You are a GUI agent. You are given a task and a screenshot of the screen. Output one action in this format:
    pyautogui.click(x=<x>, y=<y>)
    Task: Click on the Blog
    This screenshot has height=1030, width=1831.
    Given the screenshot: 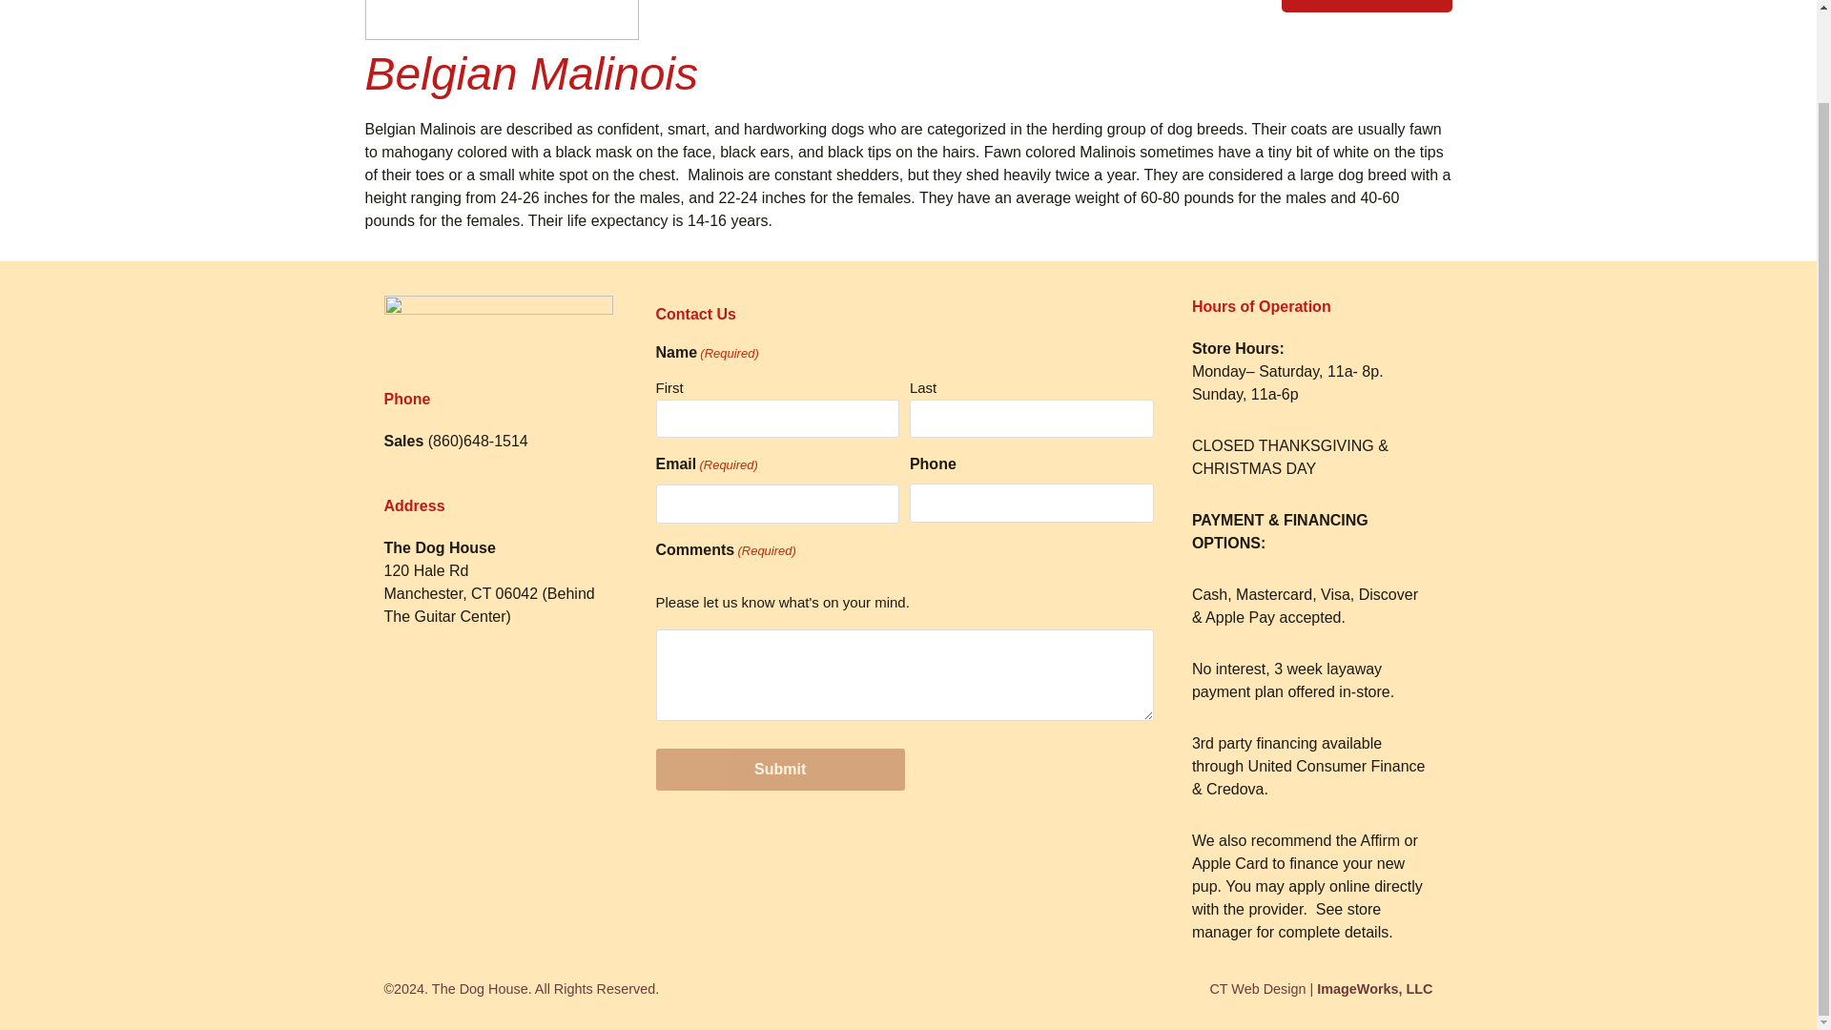 What is the action you would take?
    pyautogui.click(x=1197, y=13)
    